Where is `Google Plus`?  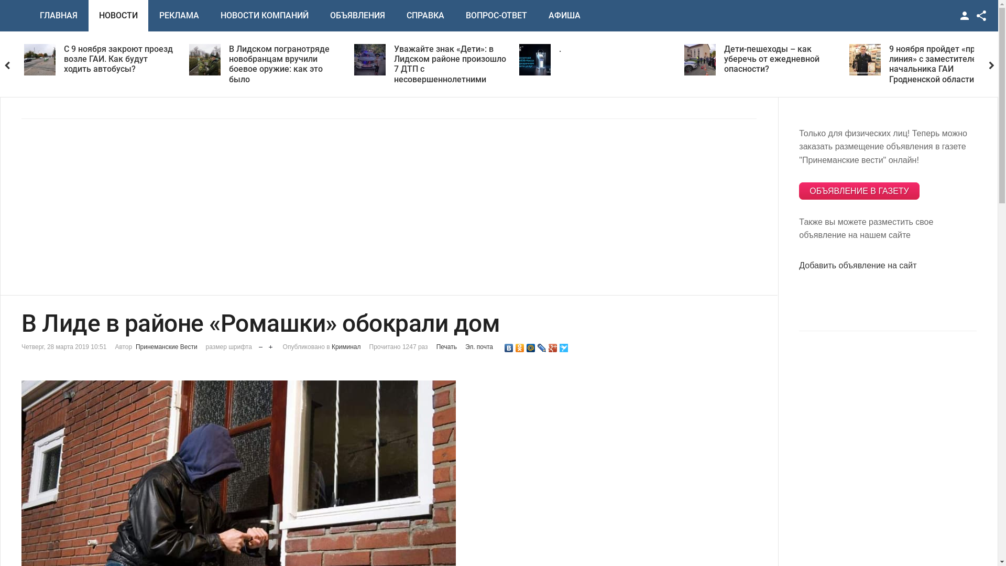 Google Plus is located at coordinates (553, 348).